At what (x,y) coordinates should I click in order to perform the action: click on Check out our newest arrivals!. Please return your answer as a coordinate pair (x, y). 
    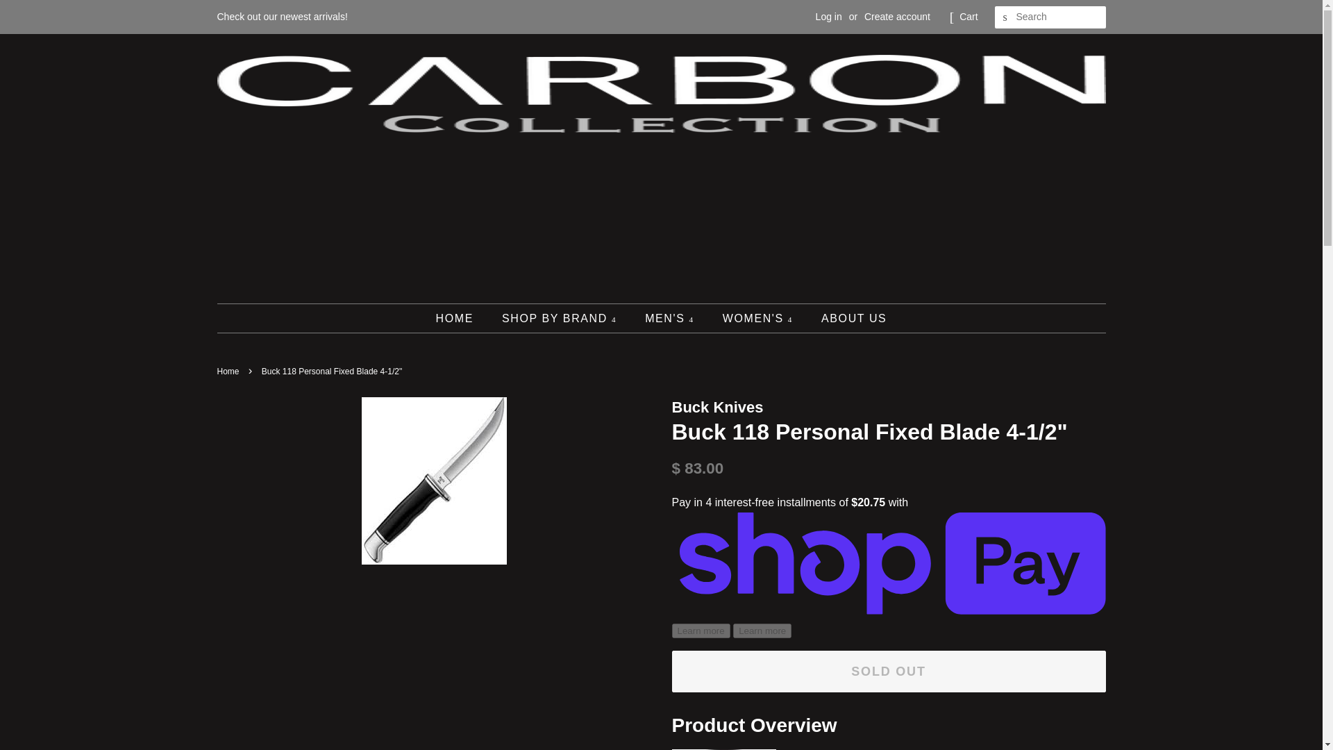
    Looking at the image, I should click on (281, 17).